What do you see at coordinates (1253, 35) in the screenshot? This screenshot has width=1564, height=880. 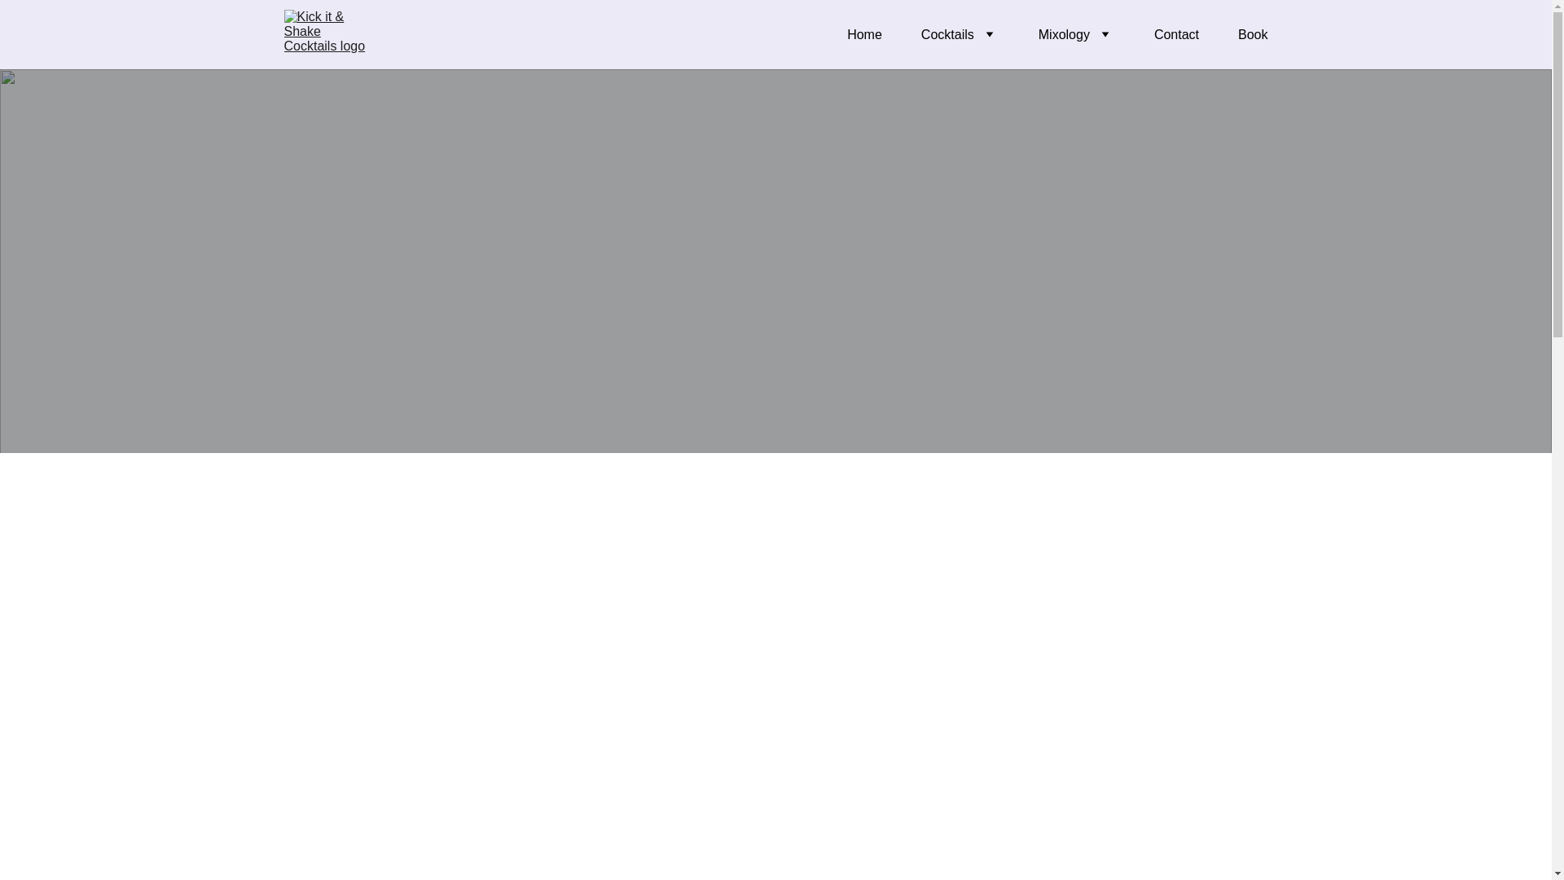 I see `Book` at bounding box center [1253, 35].